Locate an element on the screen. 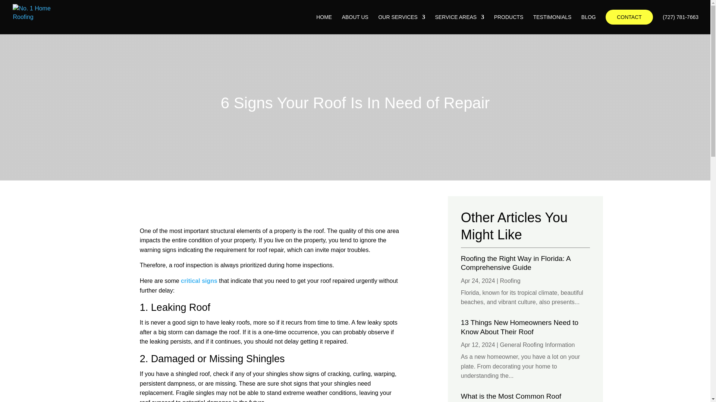 This screenshot has width=716, height=402. OUR SERVICES is located at coordinates (401, 24).